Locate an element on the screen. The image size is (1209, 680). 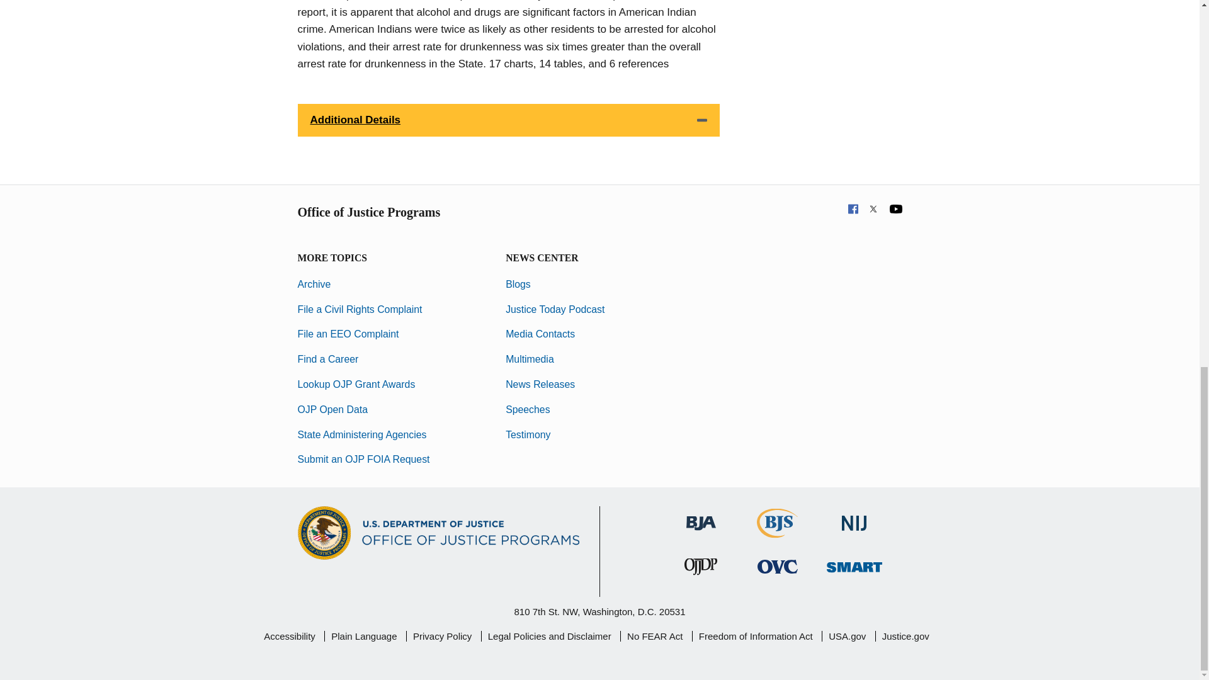
File a Civil Rights Complaint is located at coordinates (360, 309).